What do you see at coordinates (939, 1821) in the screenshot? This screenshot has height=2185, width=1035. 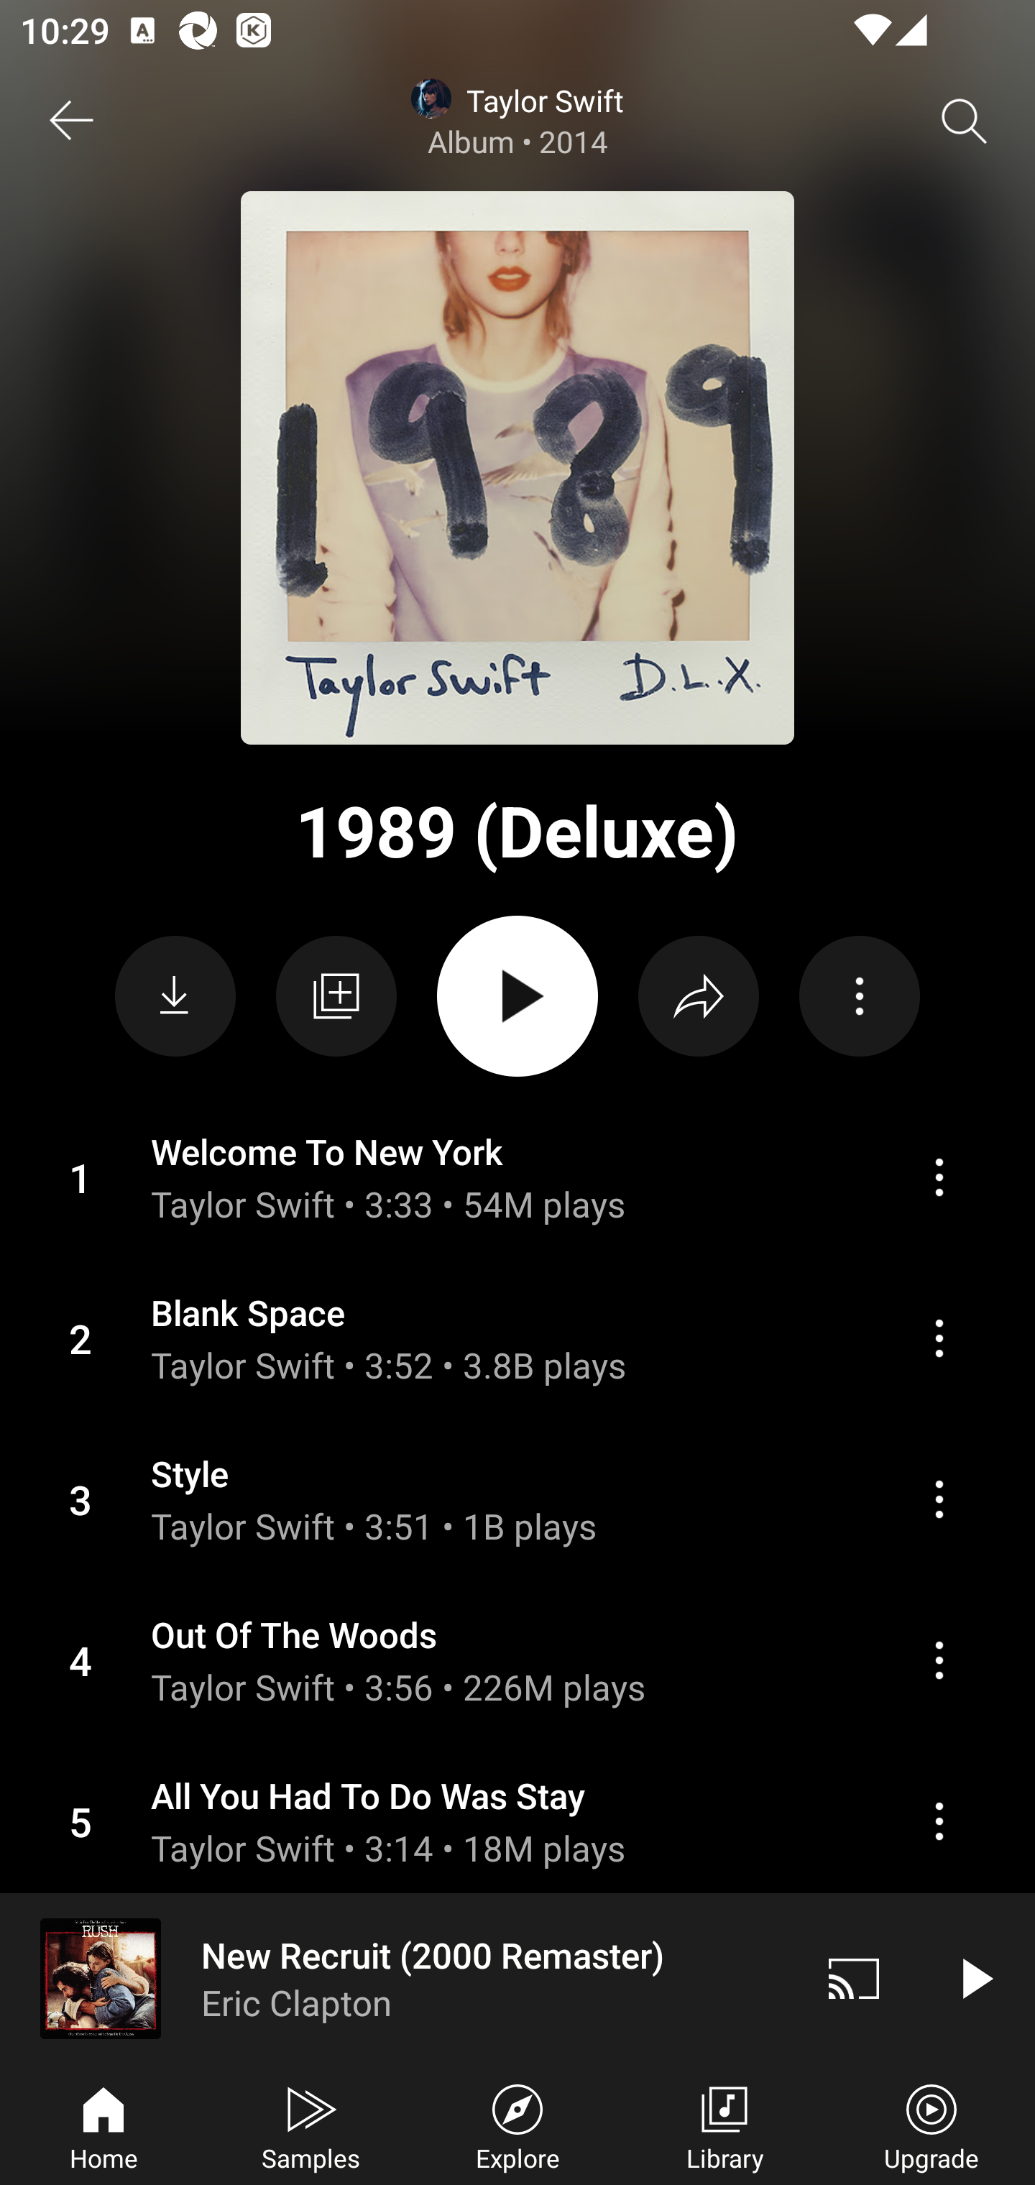 I see `Action menu` at bounding box center [939, 1821].